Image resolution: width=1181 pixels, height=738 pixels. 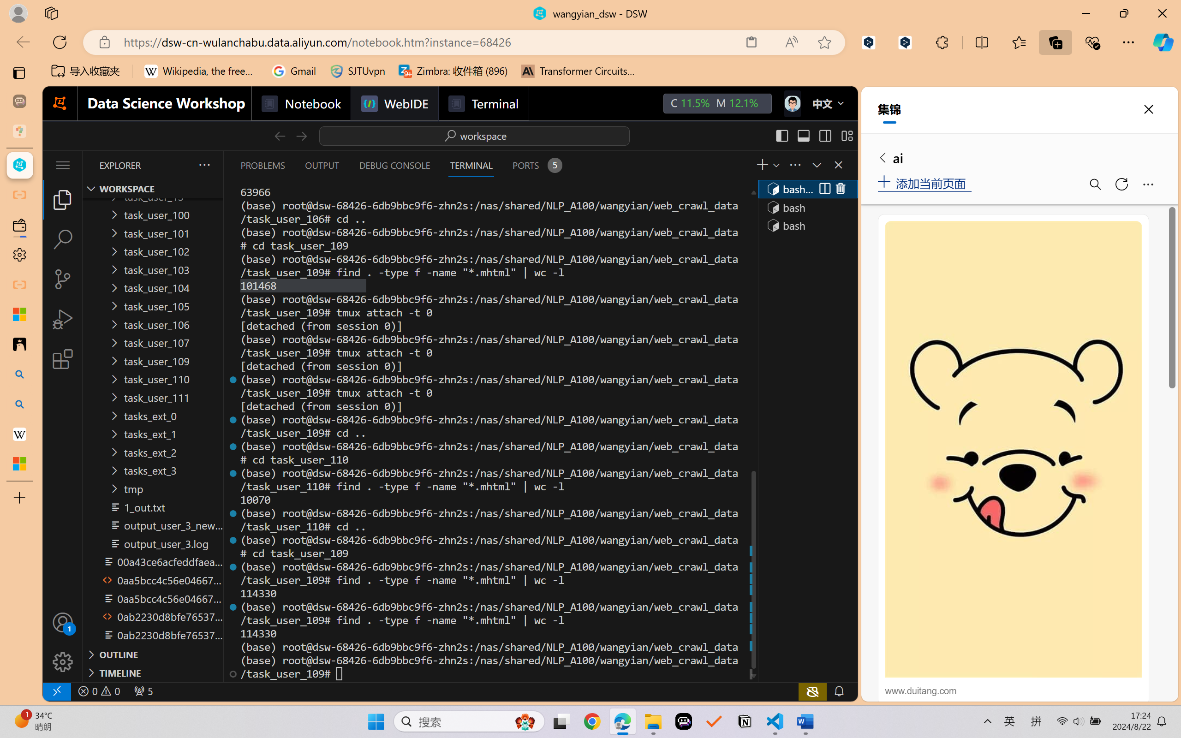 What do you see at coordinates (63, 662) in the screenshot?
I see `Manage` at bounding box center [63, 662].